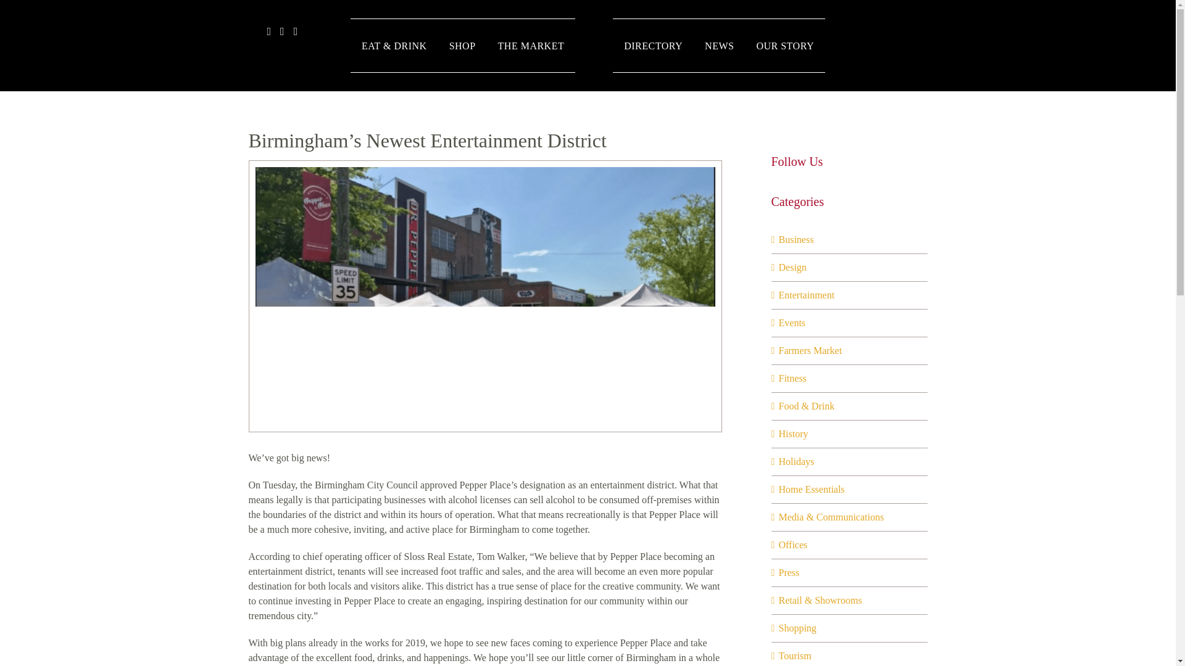 This screenshot has width=1185, height=666. What do you see at coordinates (653, 46) in the screenshot?
I see `DIRECTORY` at bounding box center [653, 46].